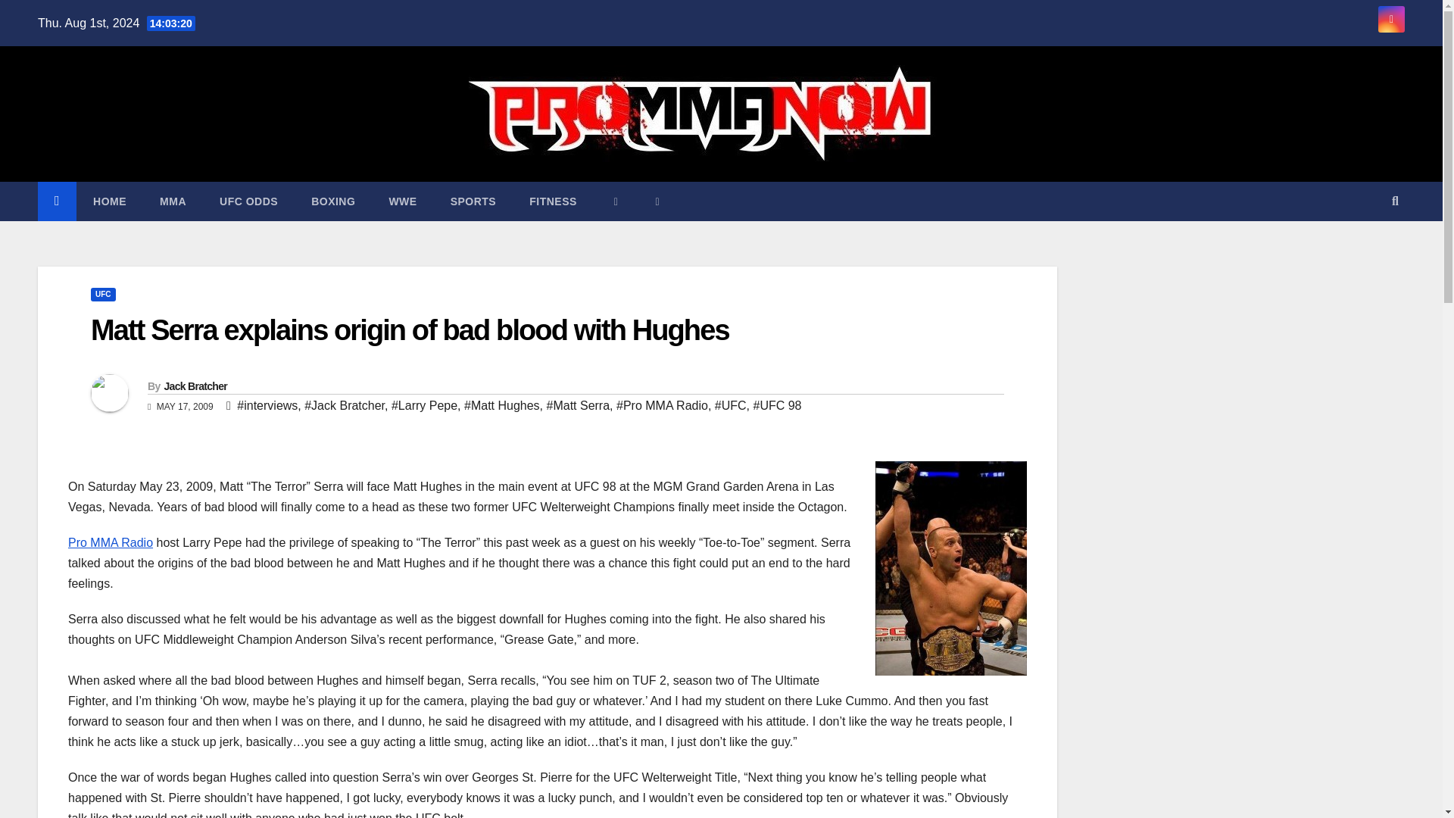 Image resolution: width=1454 pixels, height=818 pixels. I want to click on Fitness, so click(553, 201).